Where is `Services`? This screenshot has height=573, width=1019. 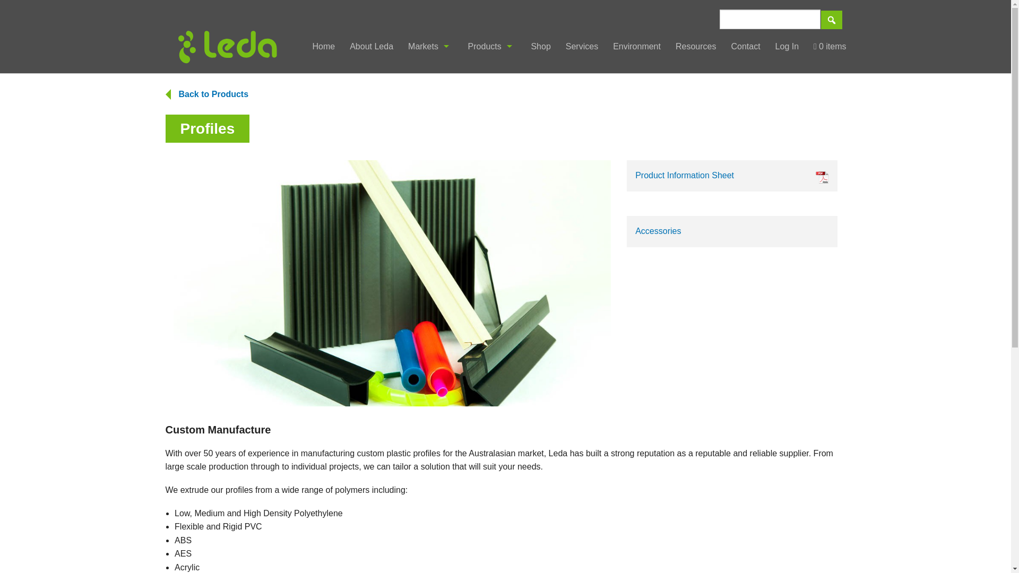 Services is located at coordinates (582, 46).